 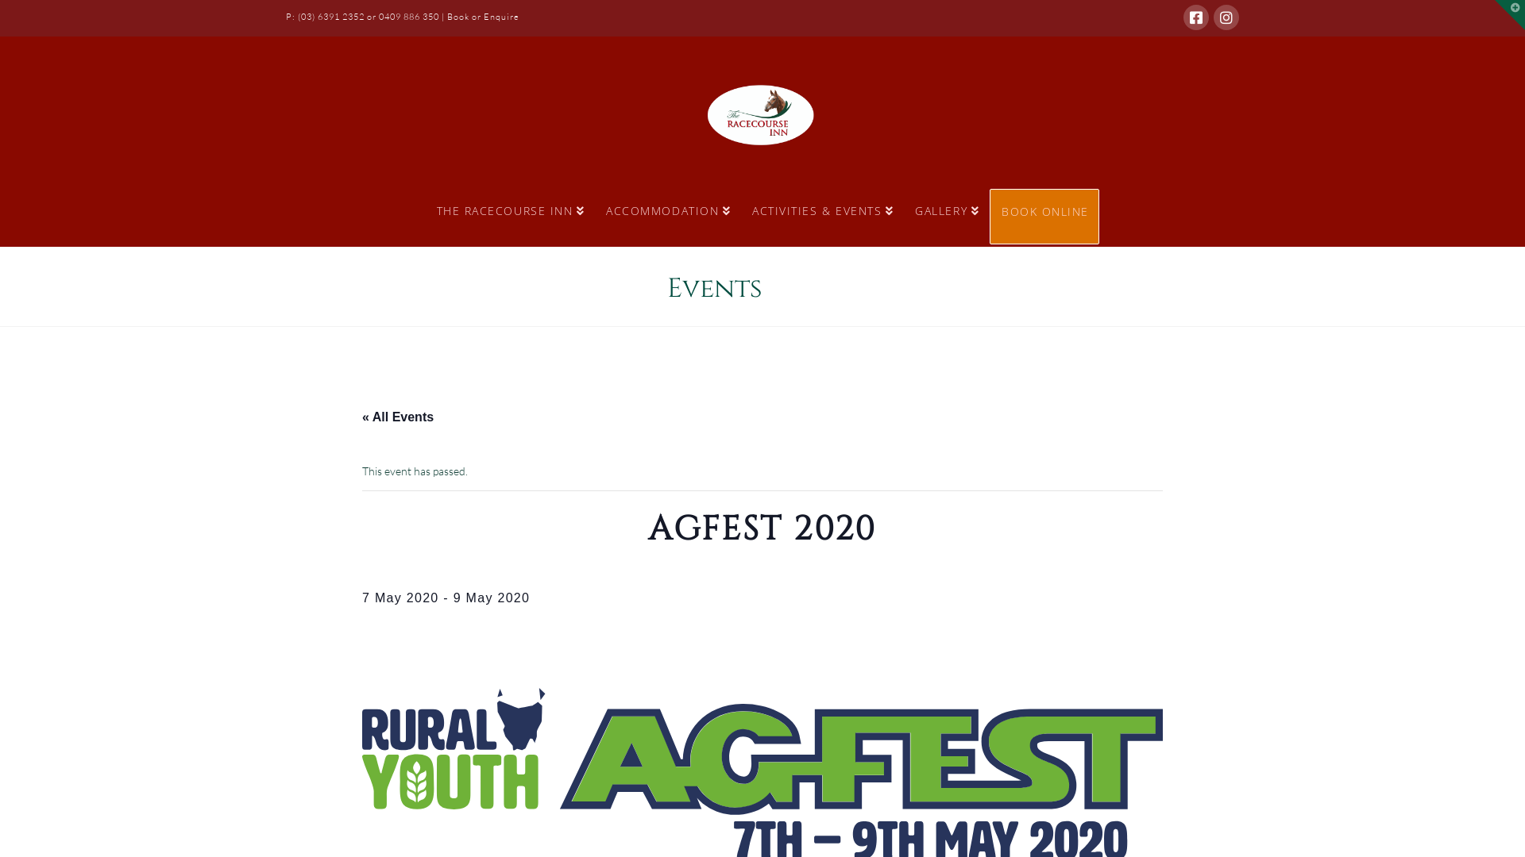 I want to click on BOOK ONLINE, so click(x=1044, y=217).